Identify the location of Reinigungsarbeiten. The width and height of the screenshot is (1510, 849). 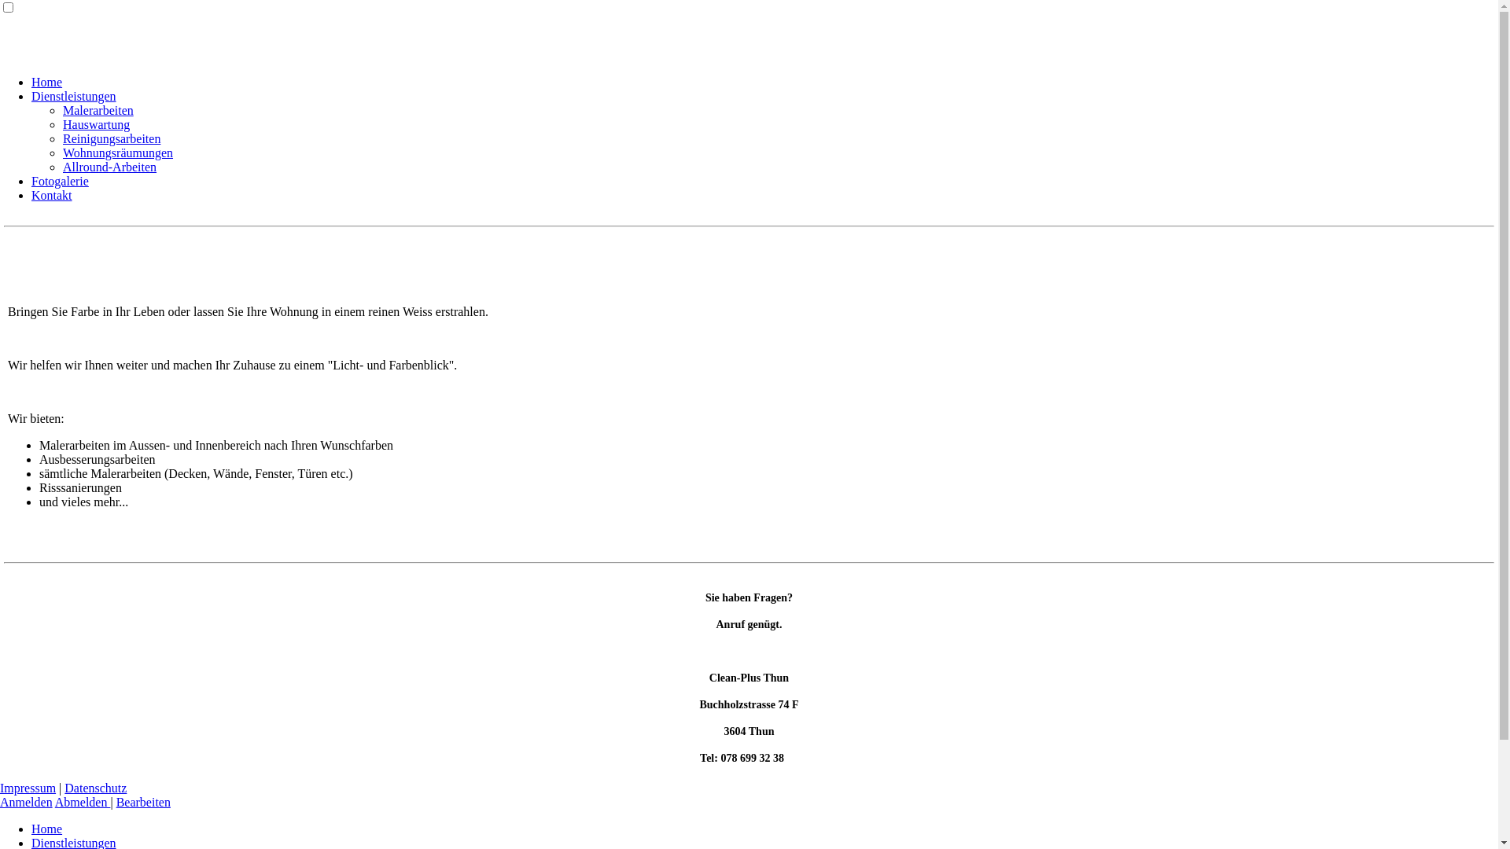
(112, 138).